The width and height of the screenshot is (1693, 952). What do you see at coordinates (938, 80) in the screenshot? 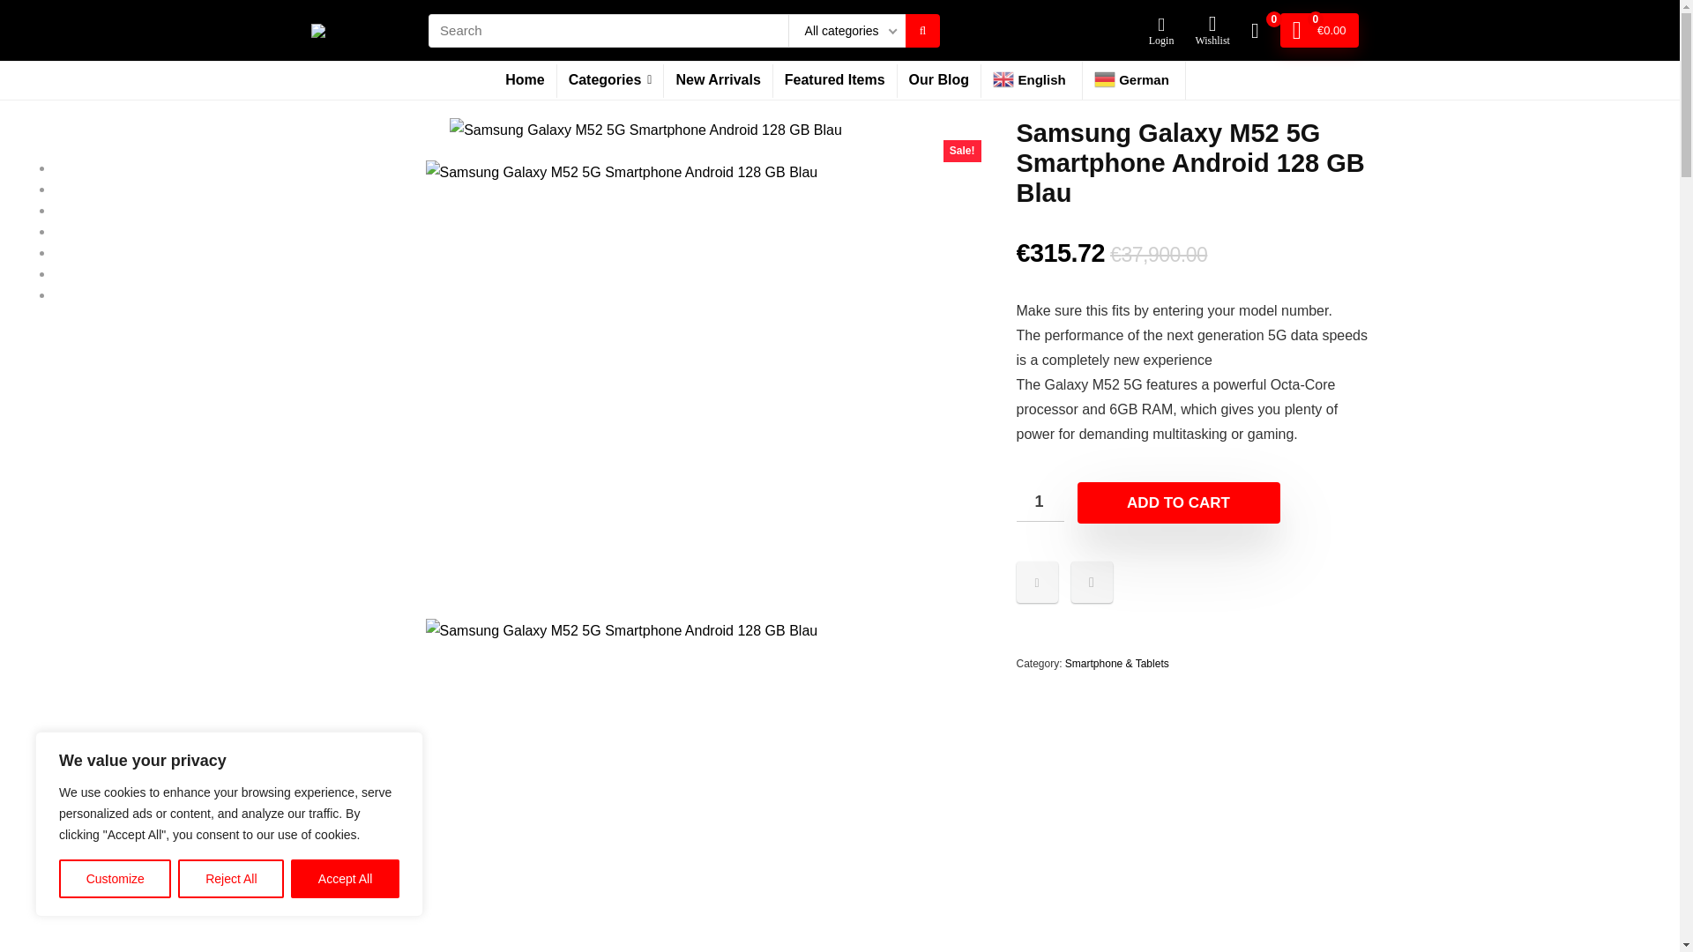
I see `Our Blog` at bounding box center [938, 80].